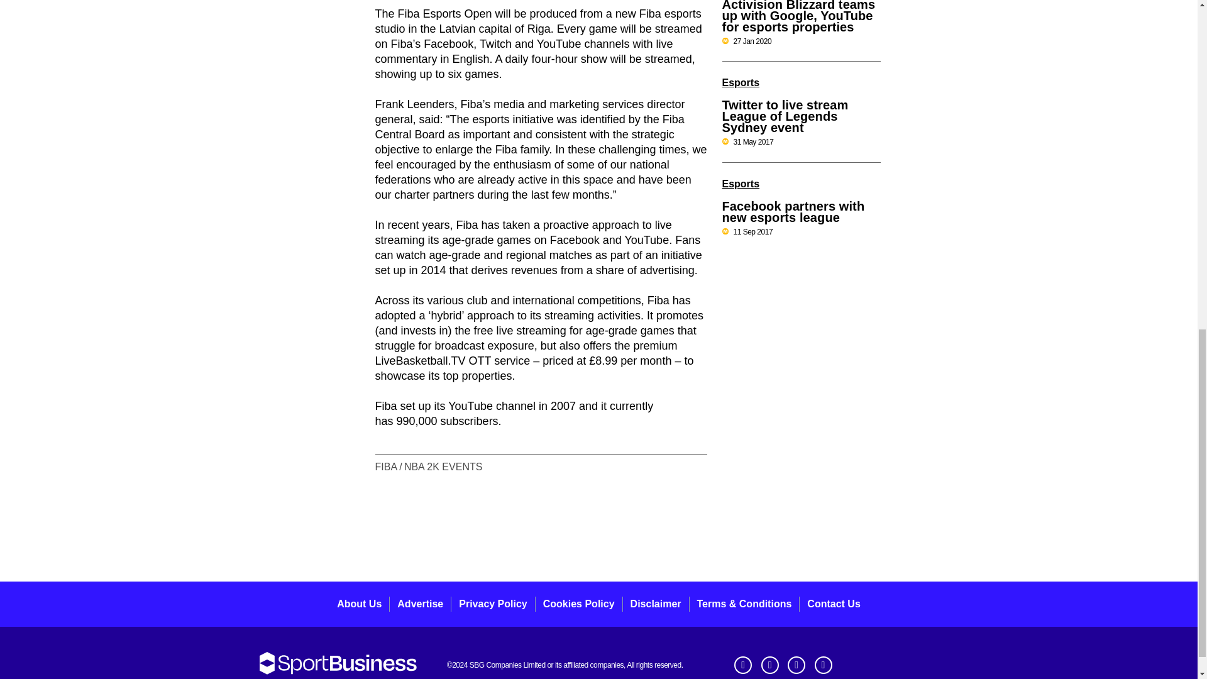  What do you see at coordinates (387, 466) in the screenshot?
I see `FIBA` at bounding box center [387, 466].